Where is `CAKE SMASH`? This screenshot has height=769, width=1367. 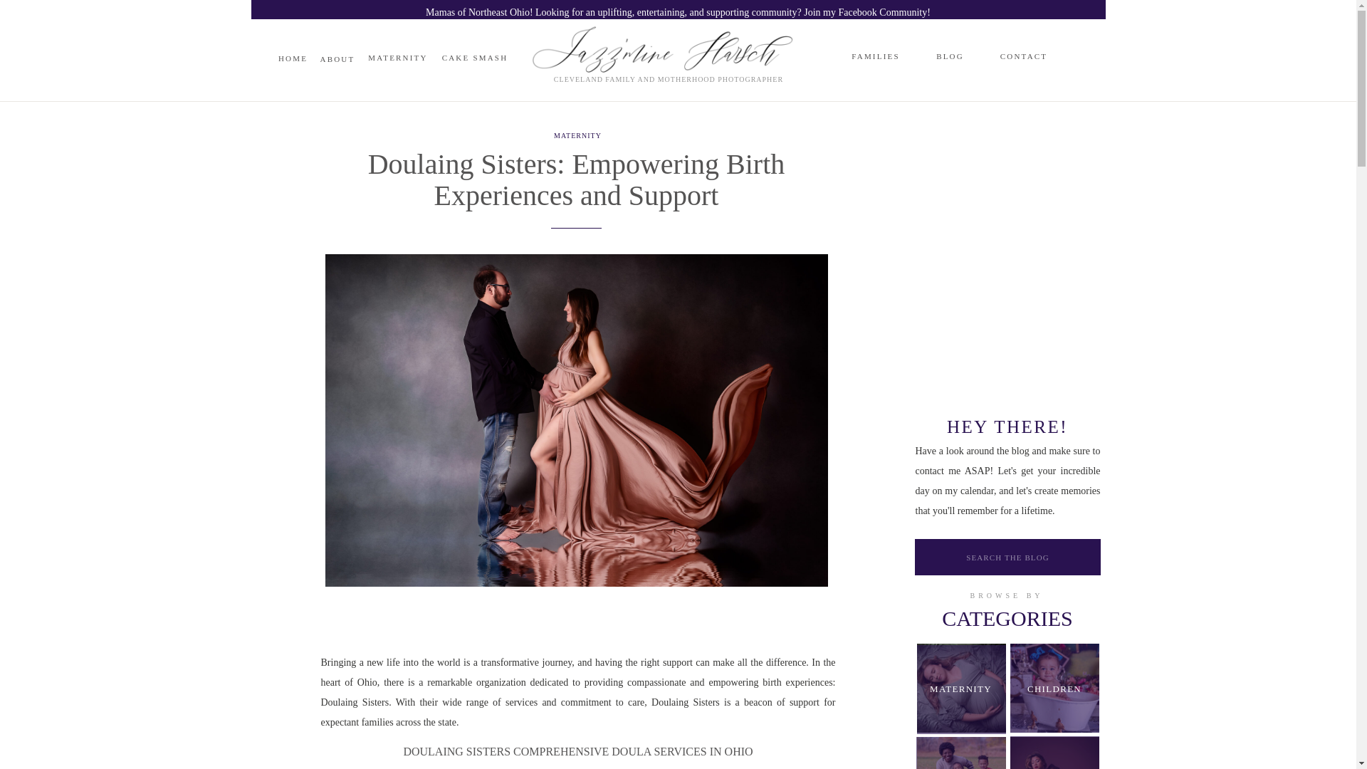 CAKE SMASH is located at coordinates (476, 58).